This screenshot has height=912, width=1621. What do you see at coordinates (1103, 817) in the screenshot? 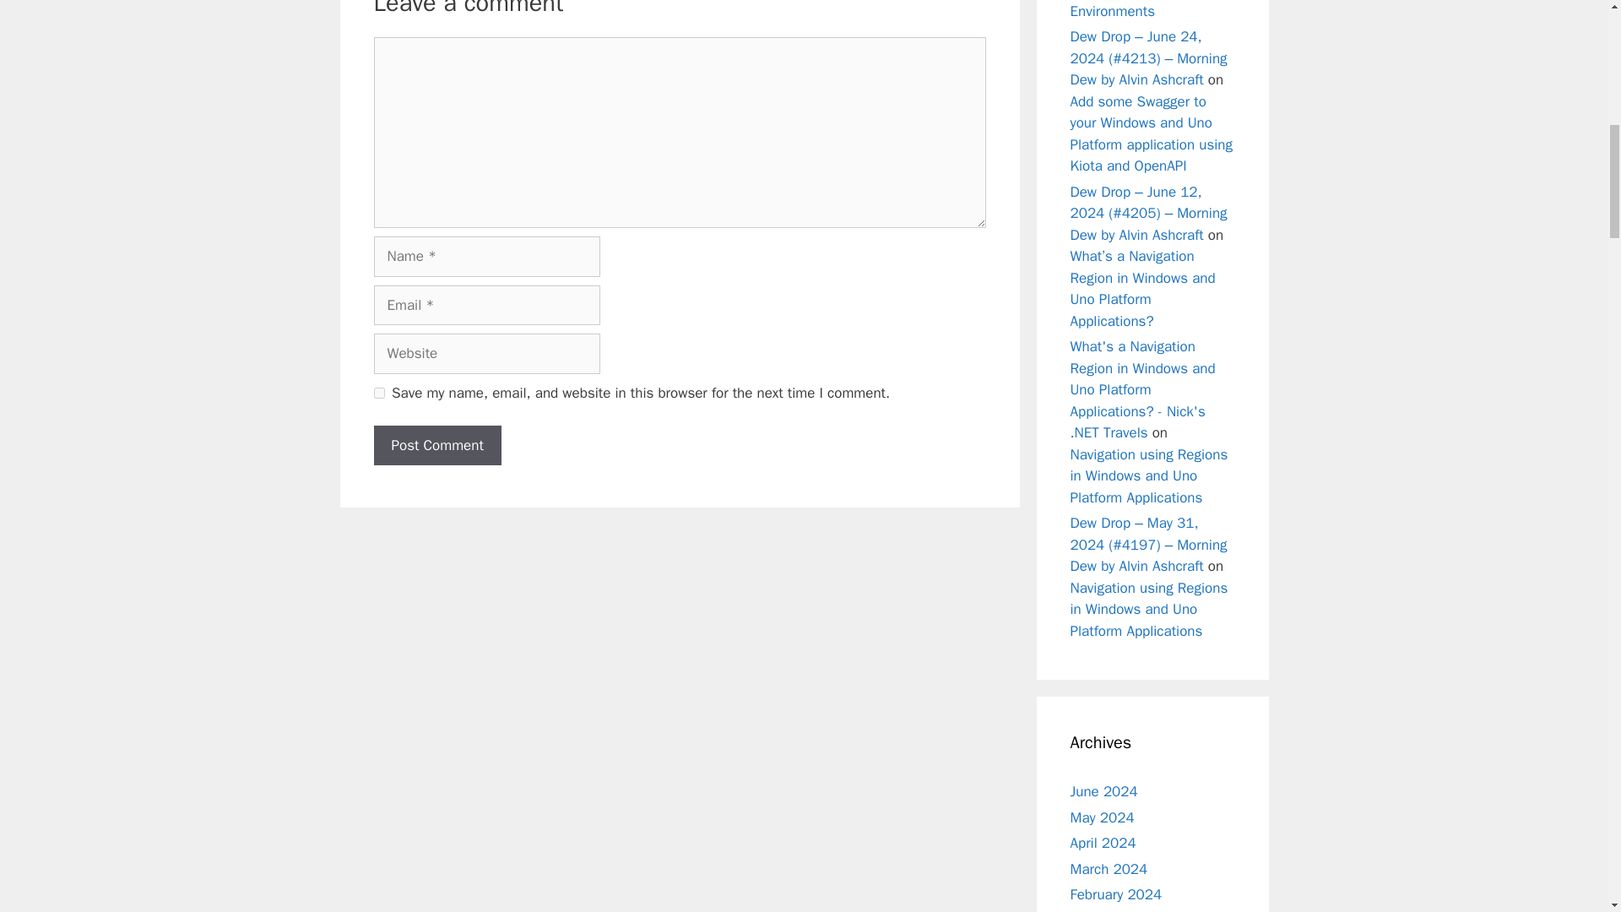
I see `May 2024` at bounding box center [1103, 817].